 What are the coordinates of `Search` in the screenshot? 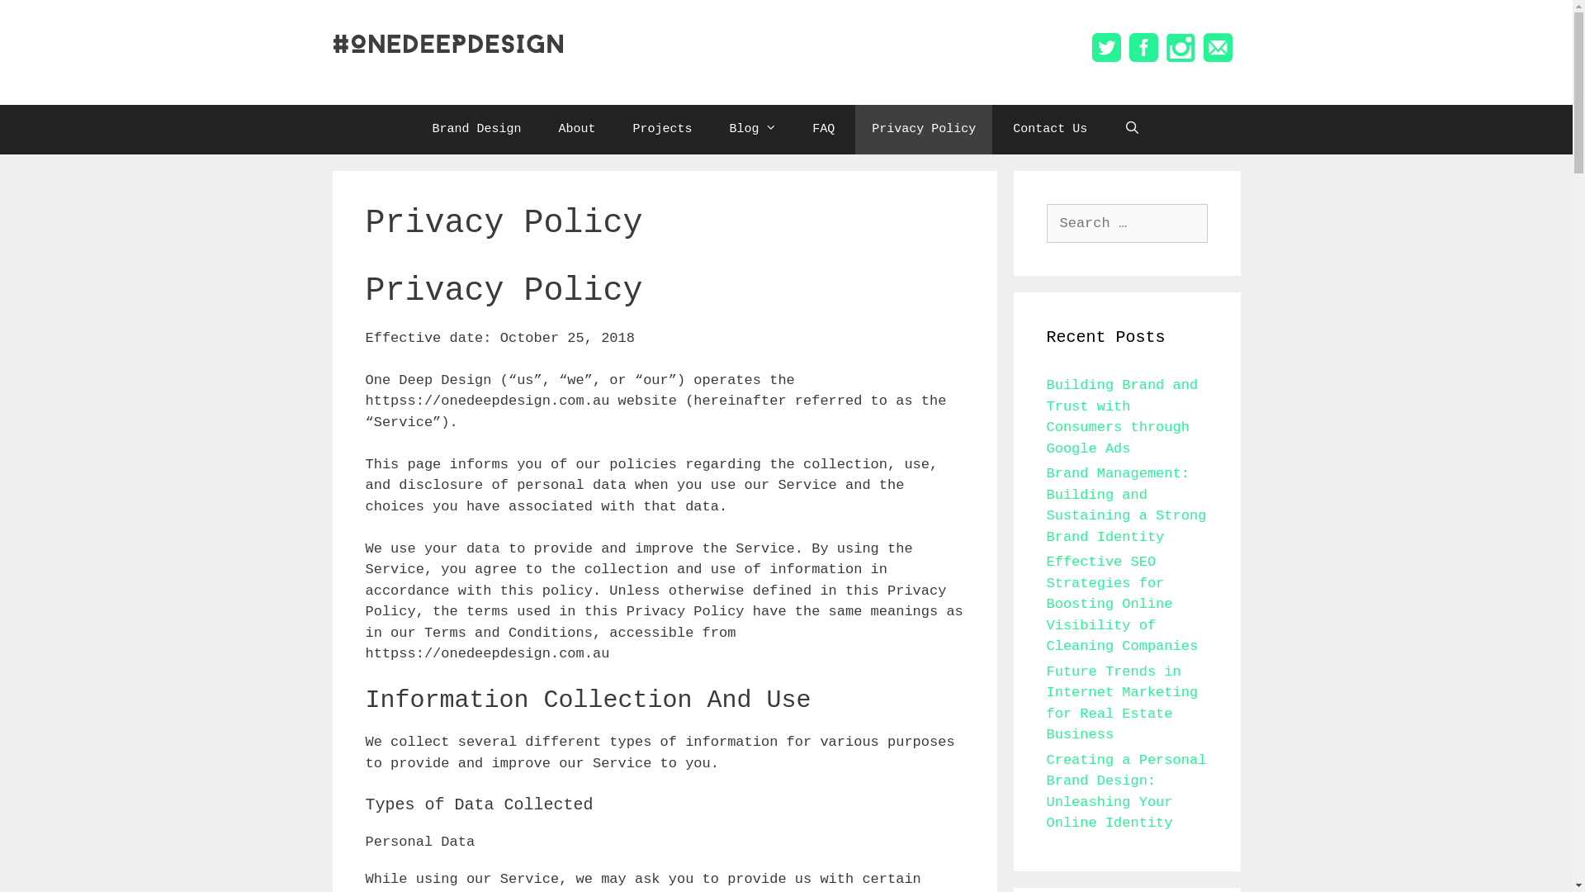 It's located at (43, 20).